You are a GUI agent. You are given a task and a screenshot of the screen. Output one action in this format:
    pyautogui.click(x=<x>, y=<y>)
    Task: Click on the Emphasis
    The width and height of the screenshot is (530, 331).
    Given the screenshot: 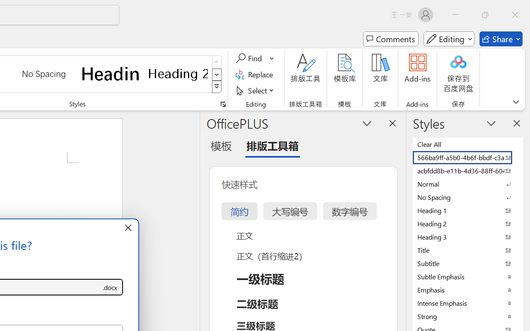 What is the action you would take?
    pyautogui.click(x=468, y=290)
    